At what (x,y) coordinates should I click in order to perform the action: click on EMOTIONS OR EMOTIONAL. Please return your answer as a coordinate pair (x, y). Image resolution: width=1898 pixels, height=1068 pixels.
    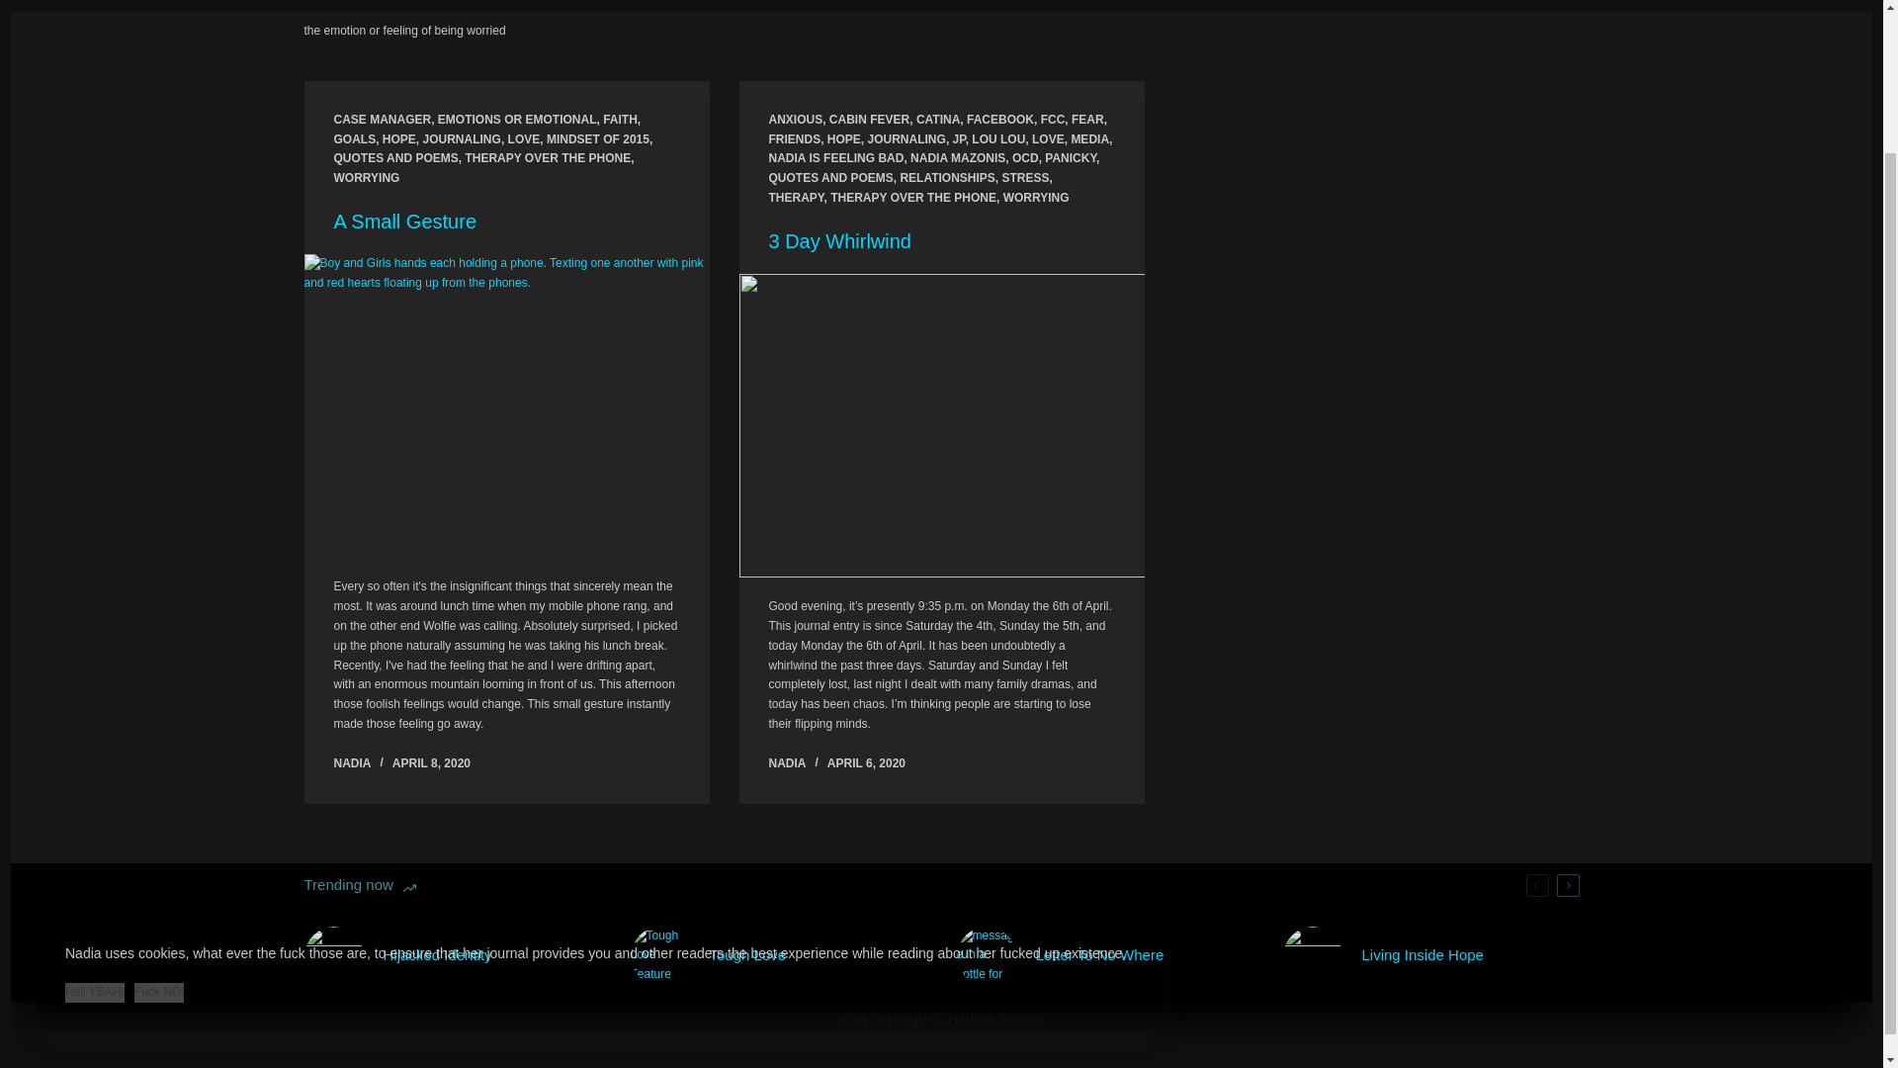
    Looking at the image, I should click on (518, 120).